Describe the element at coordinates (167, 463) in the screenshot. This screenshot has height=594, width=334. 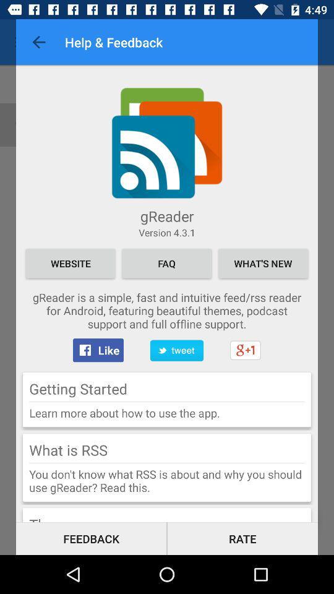
I see `click the icon above the you don t item` at that location.